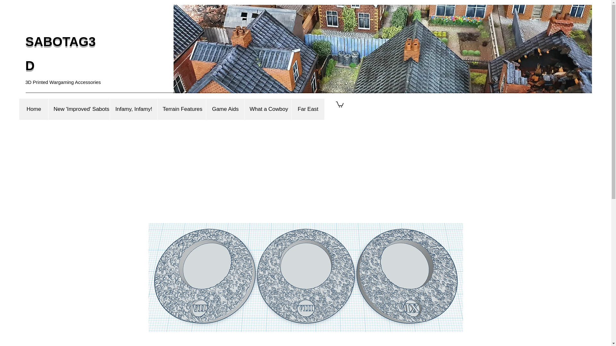 This screenshot has width=616, height=346. Describe the element at coordinates (133, 109) in the screenshot. I see `Infamy, Infamy!` at that location.